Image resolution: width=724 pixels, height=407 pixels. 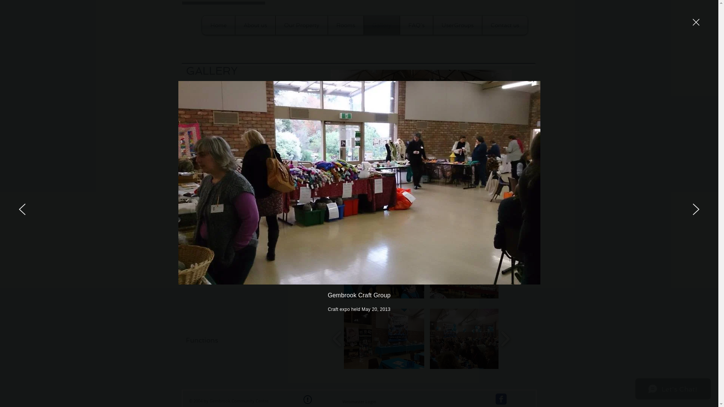 I want to click on Our Property, so click(x=301, y=25).